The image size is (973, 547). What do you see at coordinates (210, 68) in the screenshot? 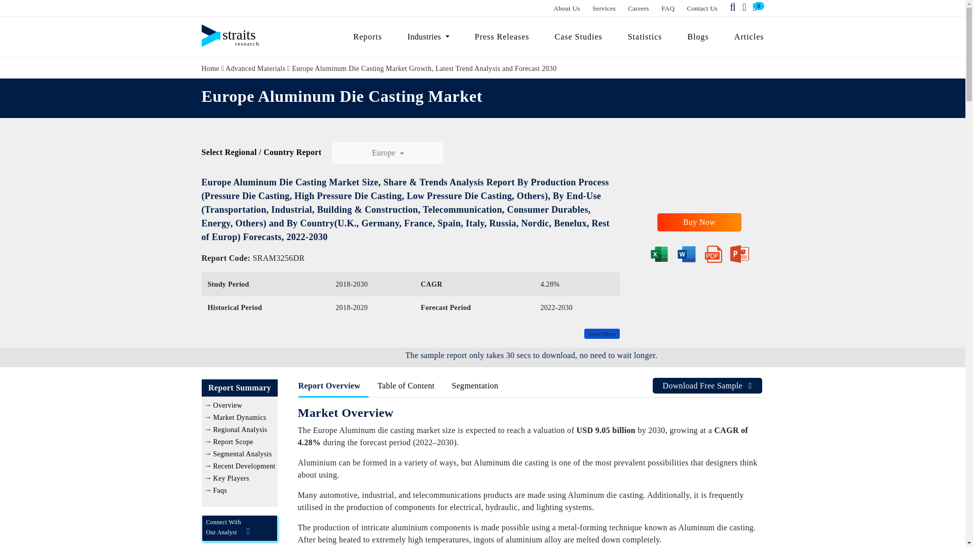
I see `Home` at bounding box center [210, 68].